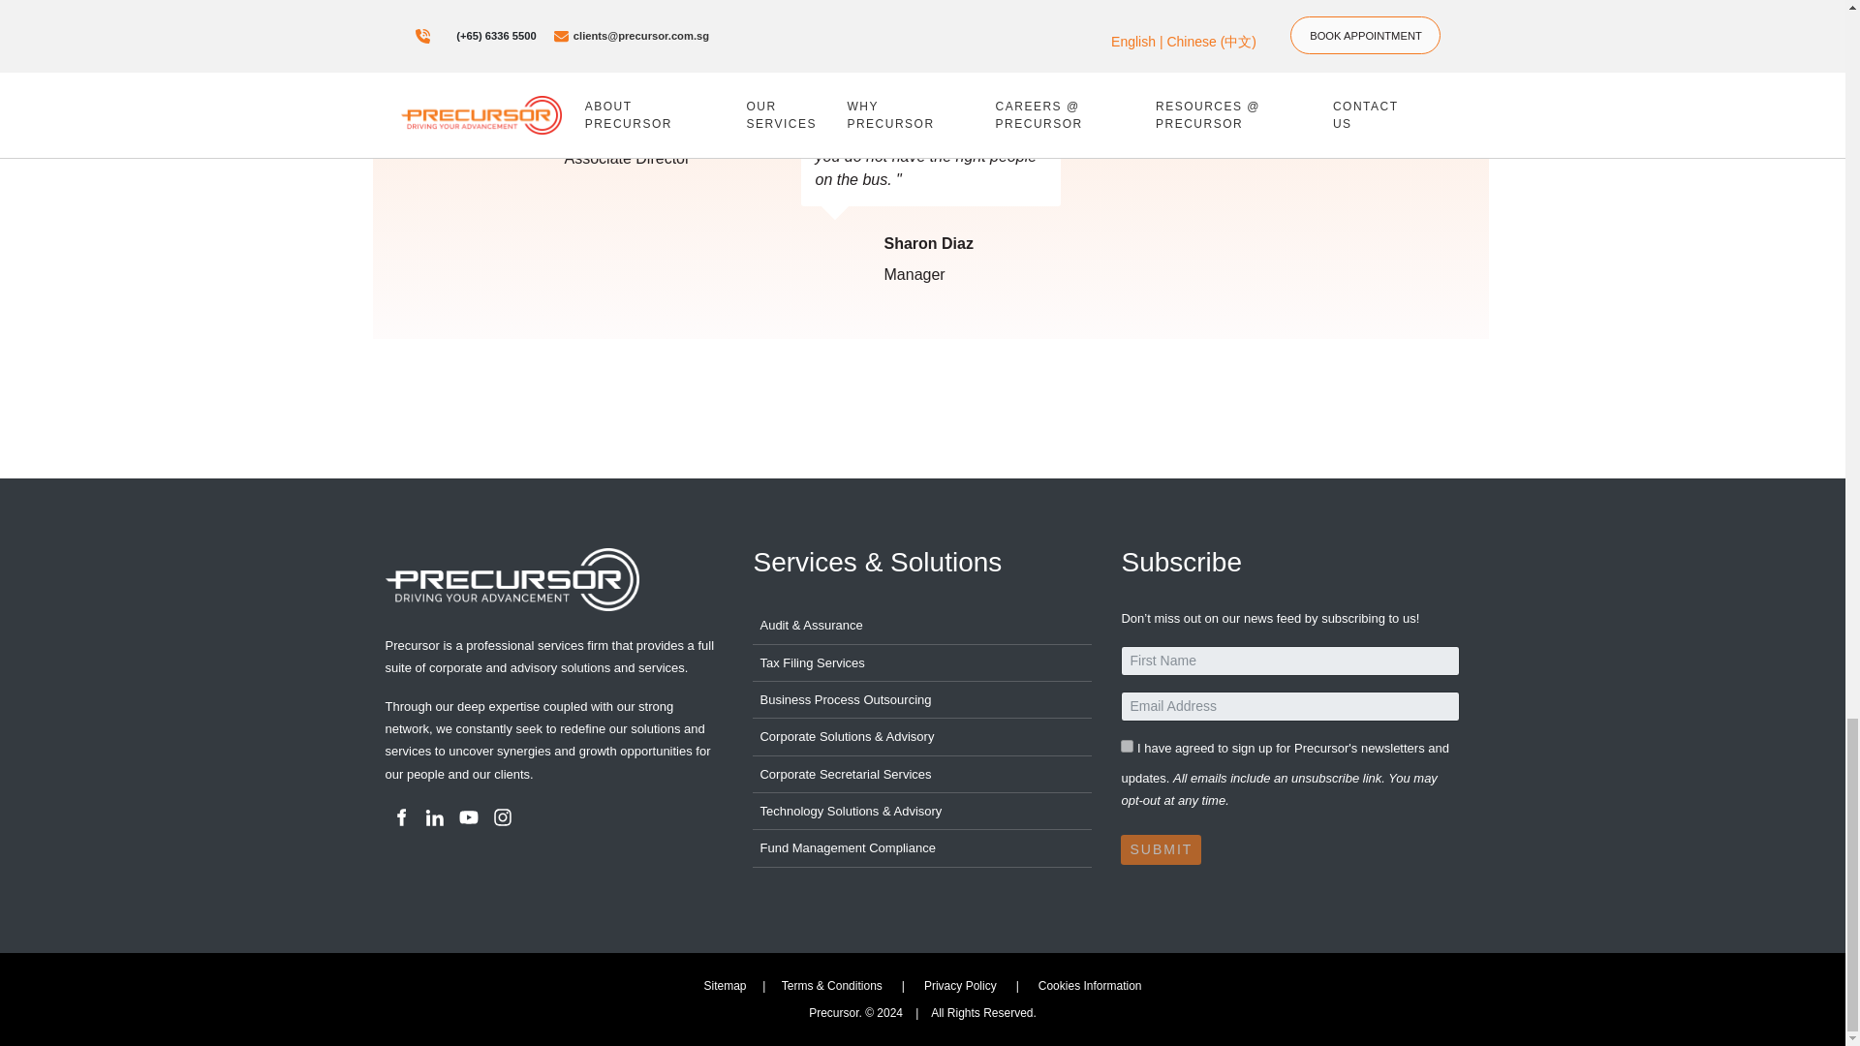 The width and height of the screenshot is (1860, 1046). What do you see at coordinates (922, 774) in the screenshot?
I see `Corporate Secretarial Services` at bounding box center [922, 774].